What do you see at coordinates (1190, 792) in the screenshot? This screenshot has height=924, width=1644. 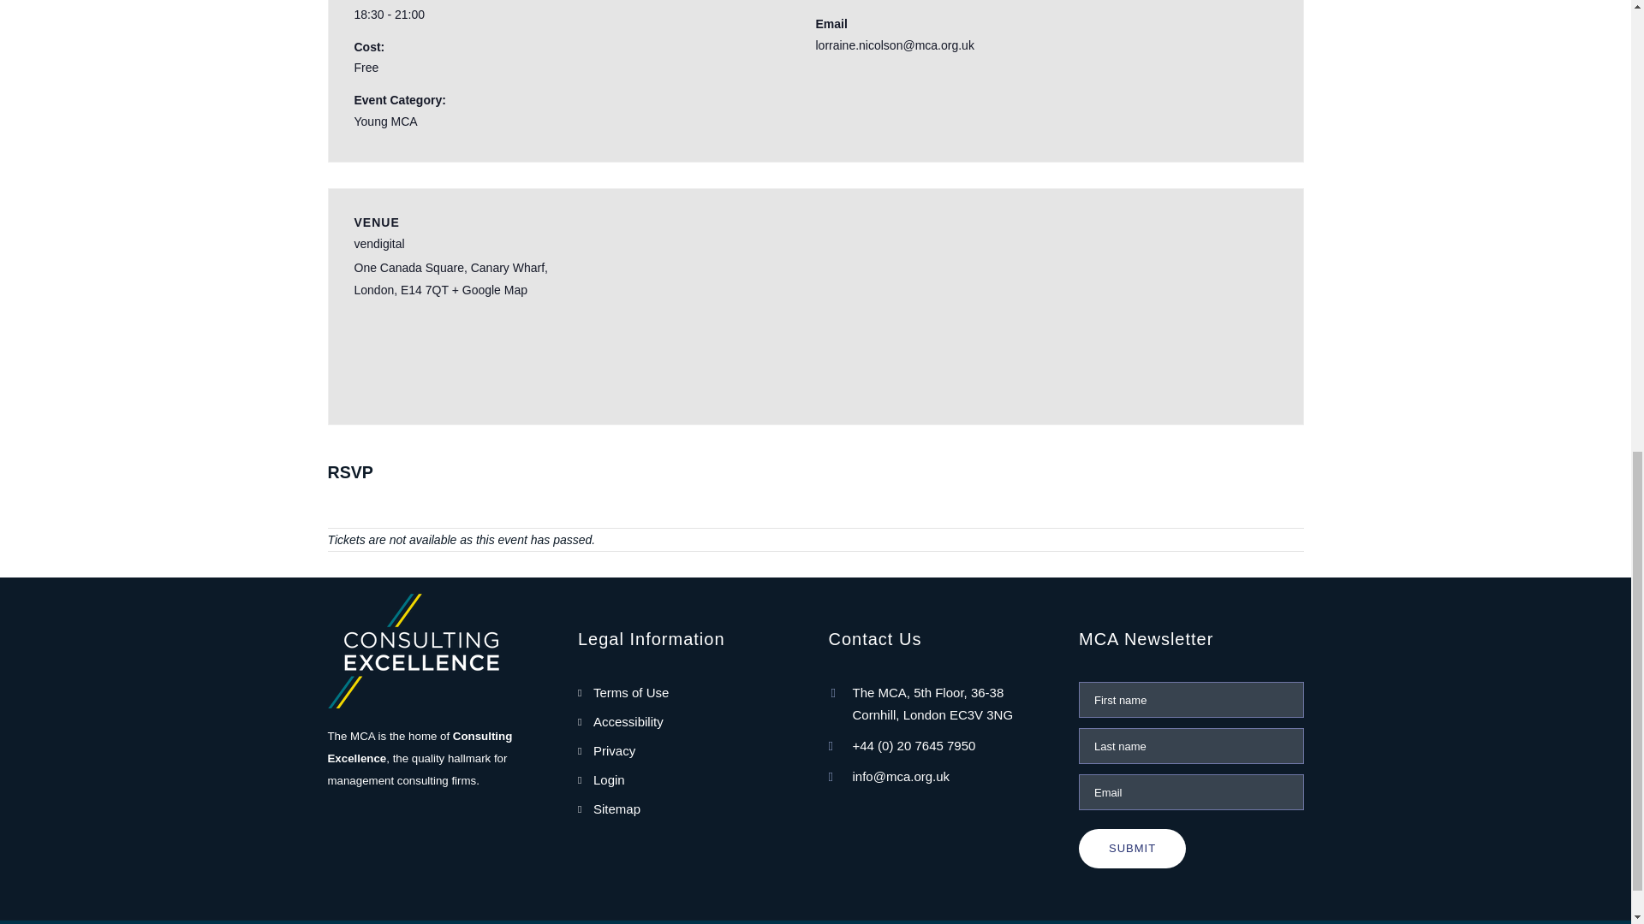 I see `Email` at bounding box center [1190, 792].